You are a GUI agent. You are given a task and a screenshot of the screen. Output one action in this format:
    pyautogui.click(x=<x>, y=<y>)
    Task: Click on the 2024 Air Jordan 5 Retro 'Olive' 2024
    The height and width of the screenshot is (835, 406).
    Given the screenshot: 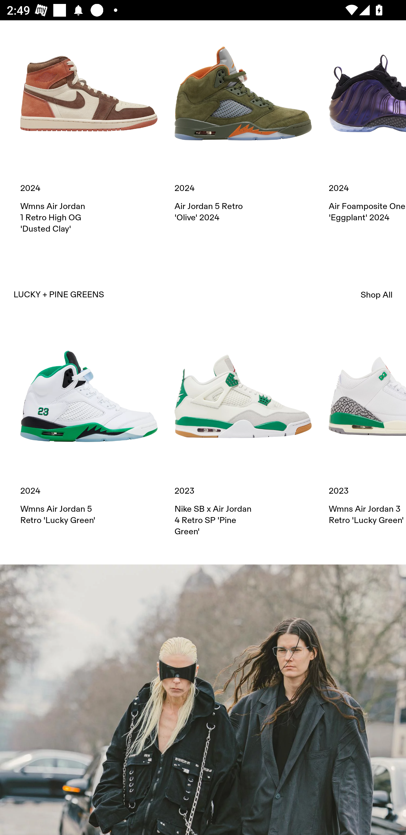 What is the action you would take?
    pyautogui.click(x=243, y=124)
    